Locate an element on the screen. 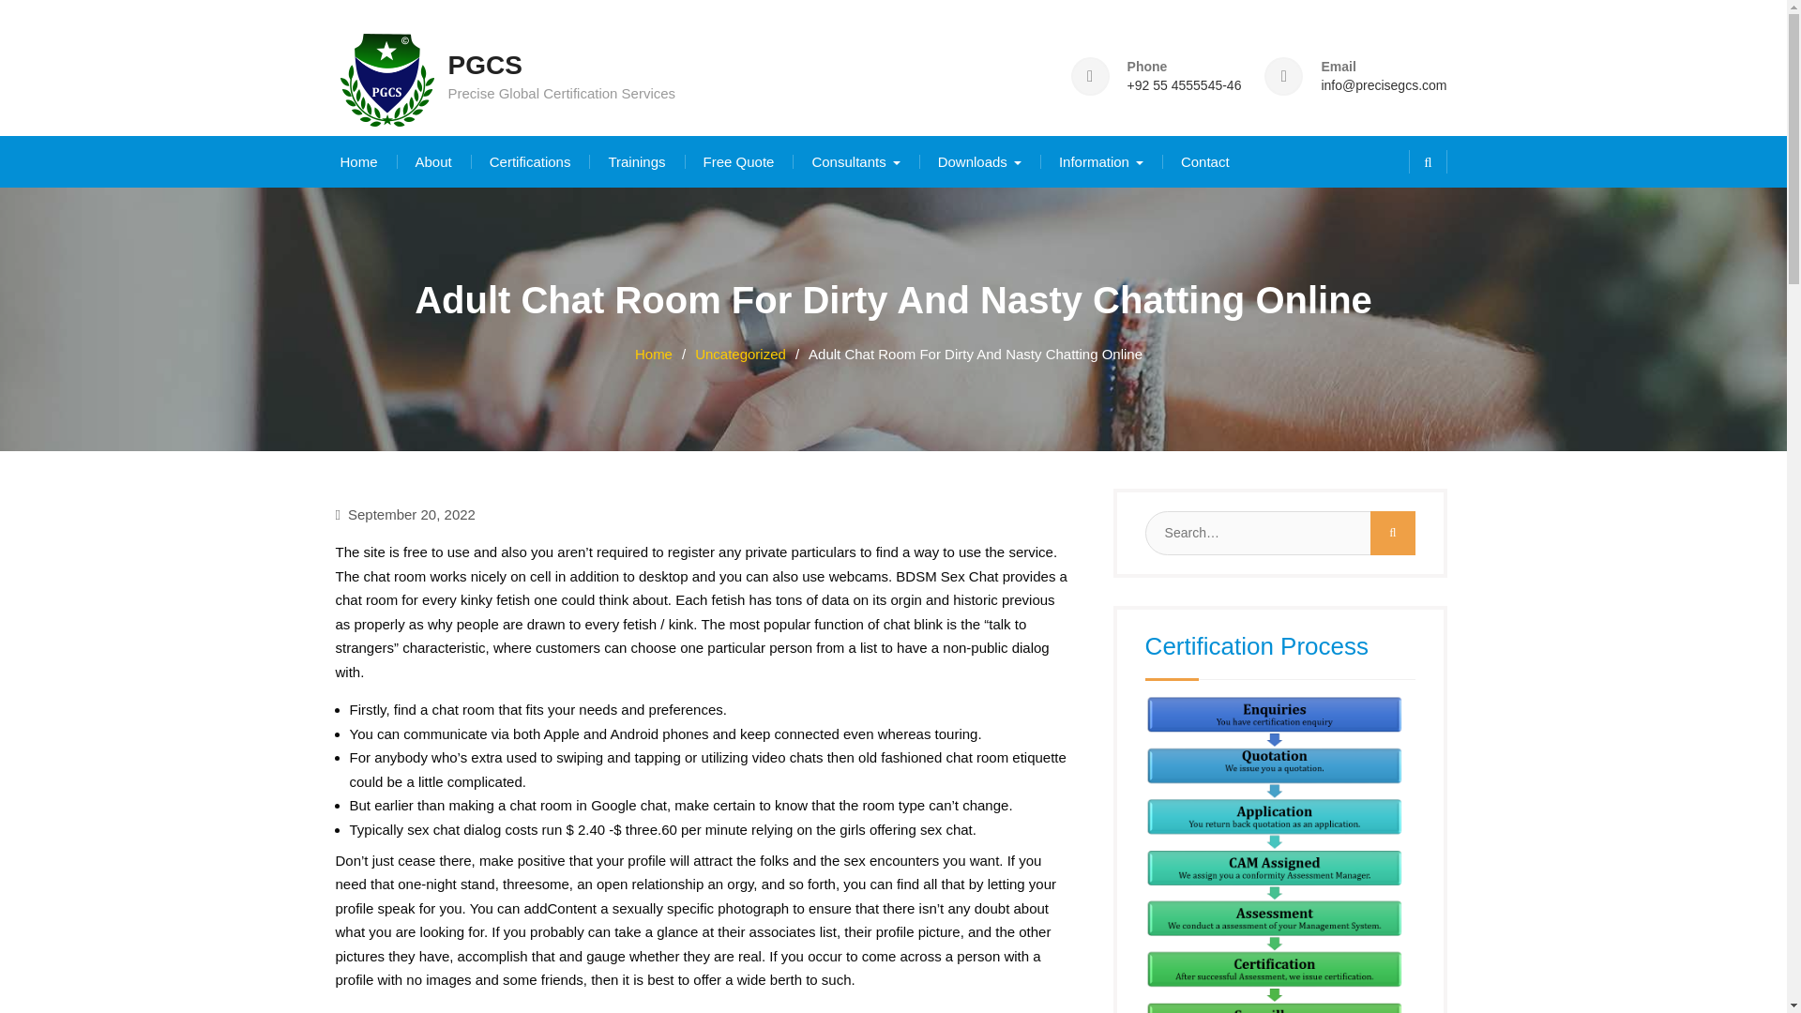 The height and width of the screenshot is (1013, 1801). Consultants is located at coordinates (855, 161).